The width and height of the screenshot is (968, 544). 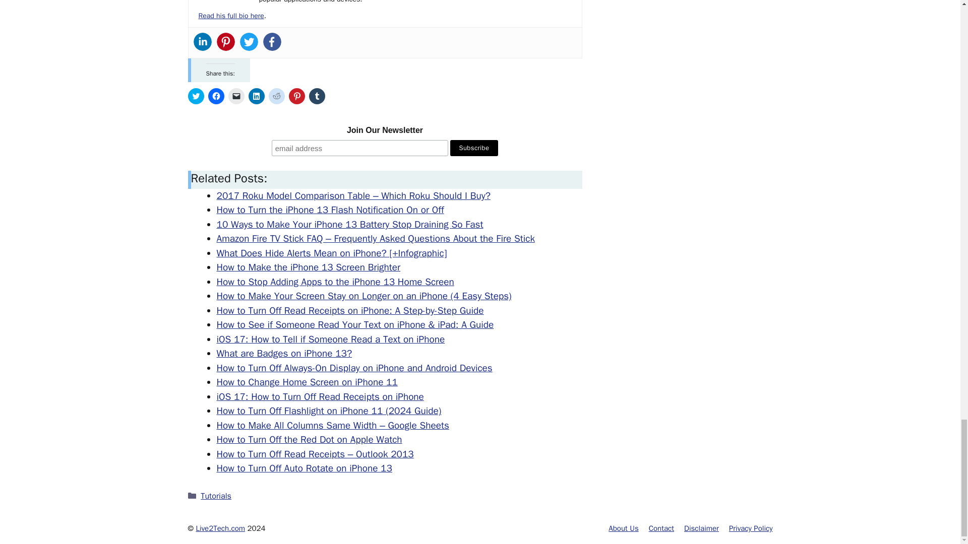 I want to click on 10 Ways to Make Your iPhone 13 Battery Stop Draining So Fast, so click(x=350, y=225).